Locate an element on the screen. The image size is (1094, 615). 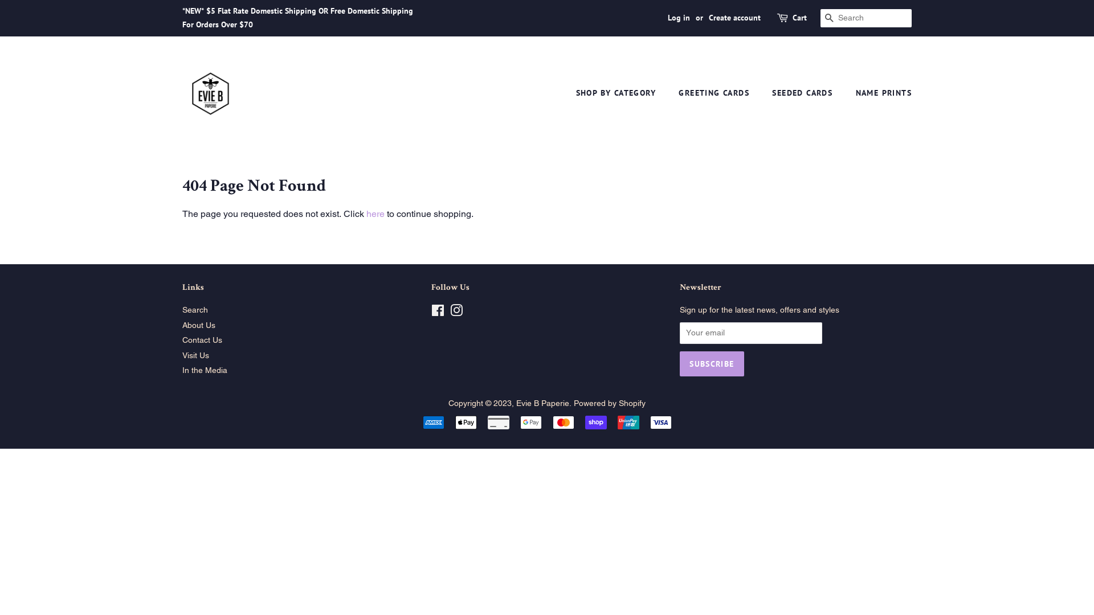
SHOP BY CATEGORY is located at coordinates (622, 93).